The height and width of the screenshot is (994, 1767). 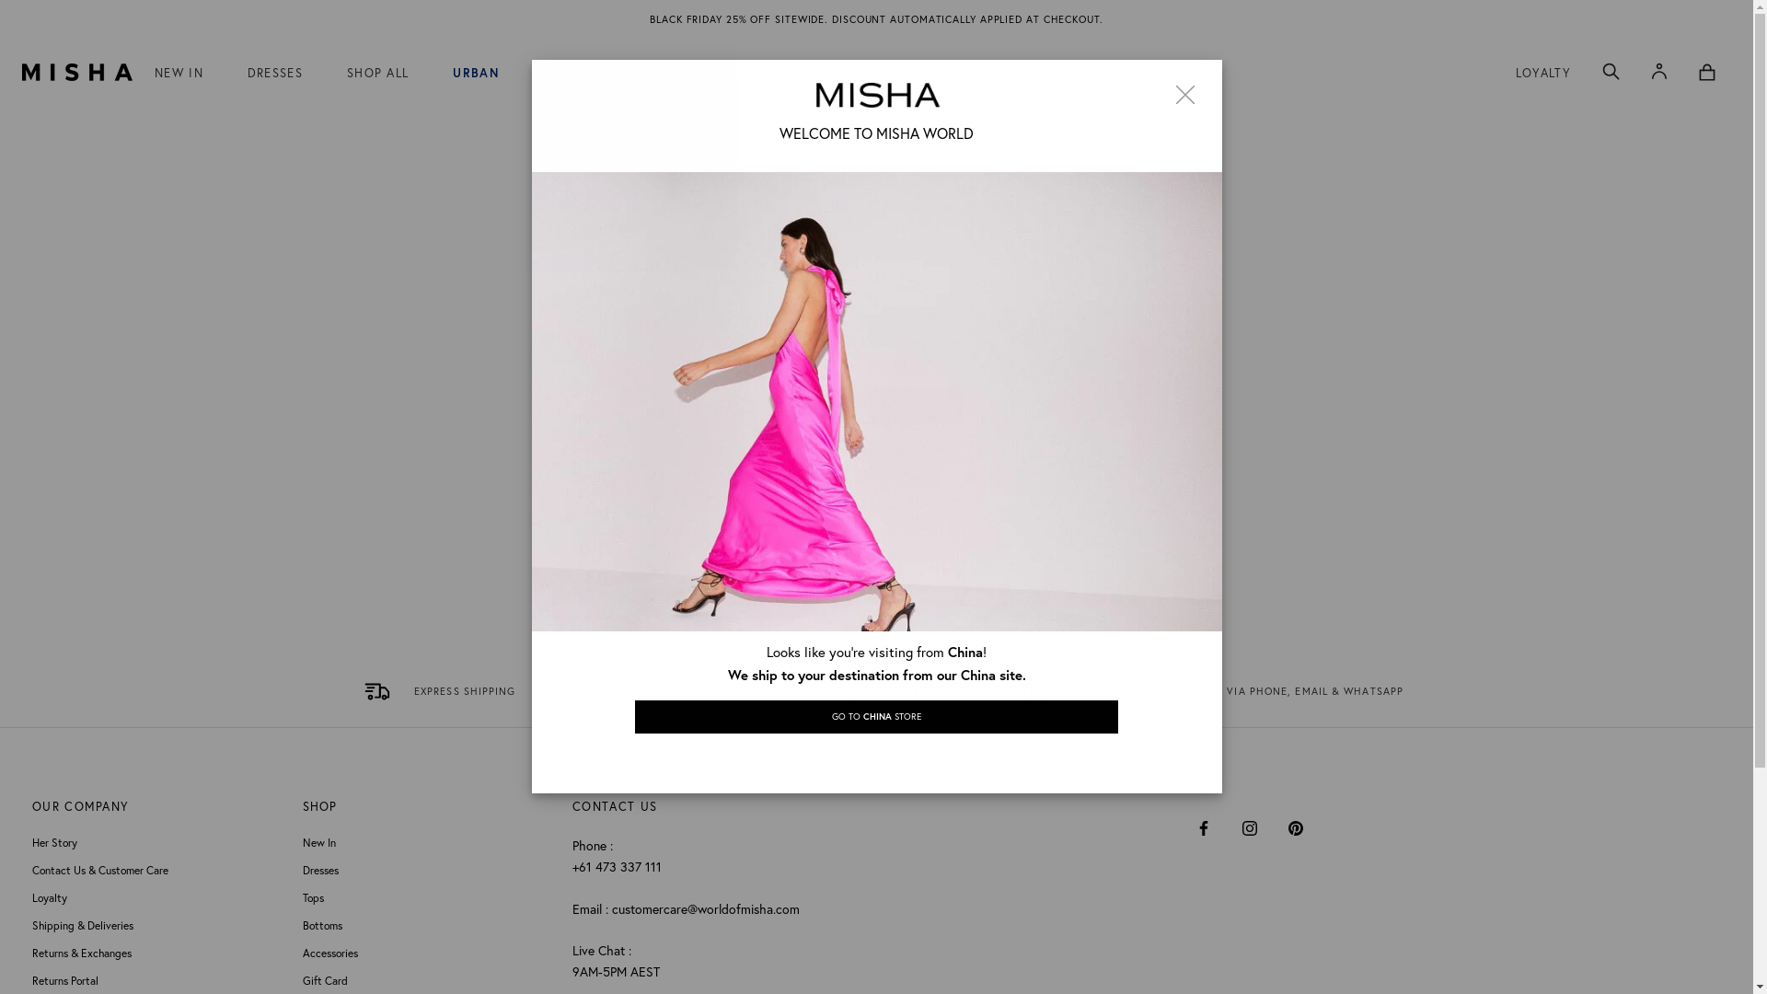 I want to click on DRESSES, so click(x=275, y=74).